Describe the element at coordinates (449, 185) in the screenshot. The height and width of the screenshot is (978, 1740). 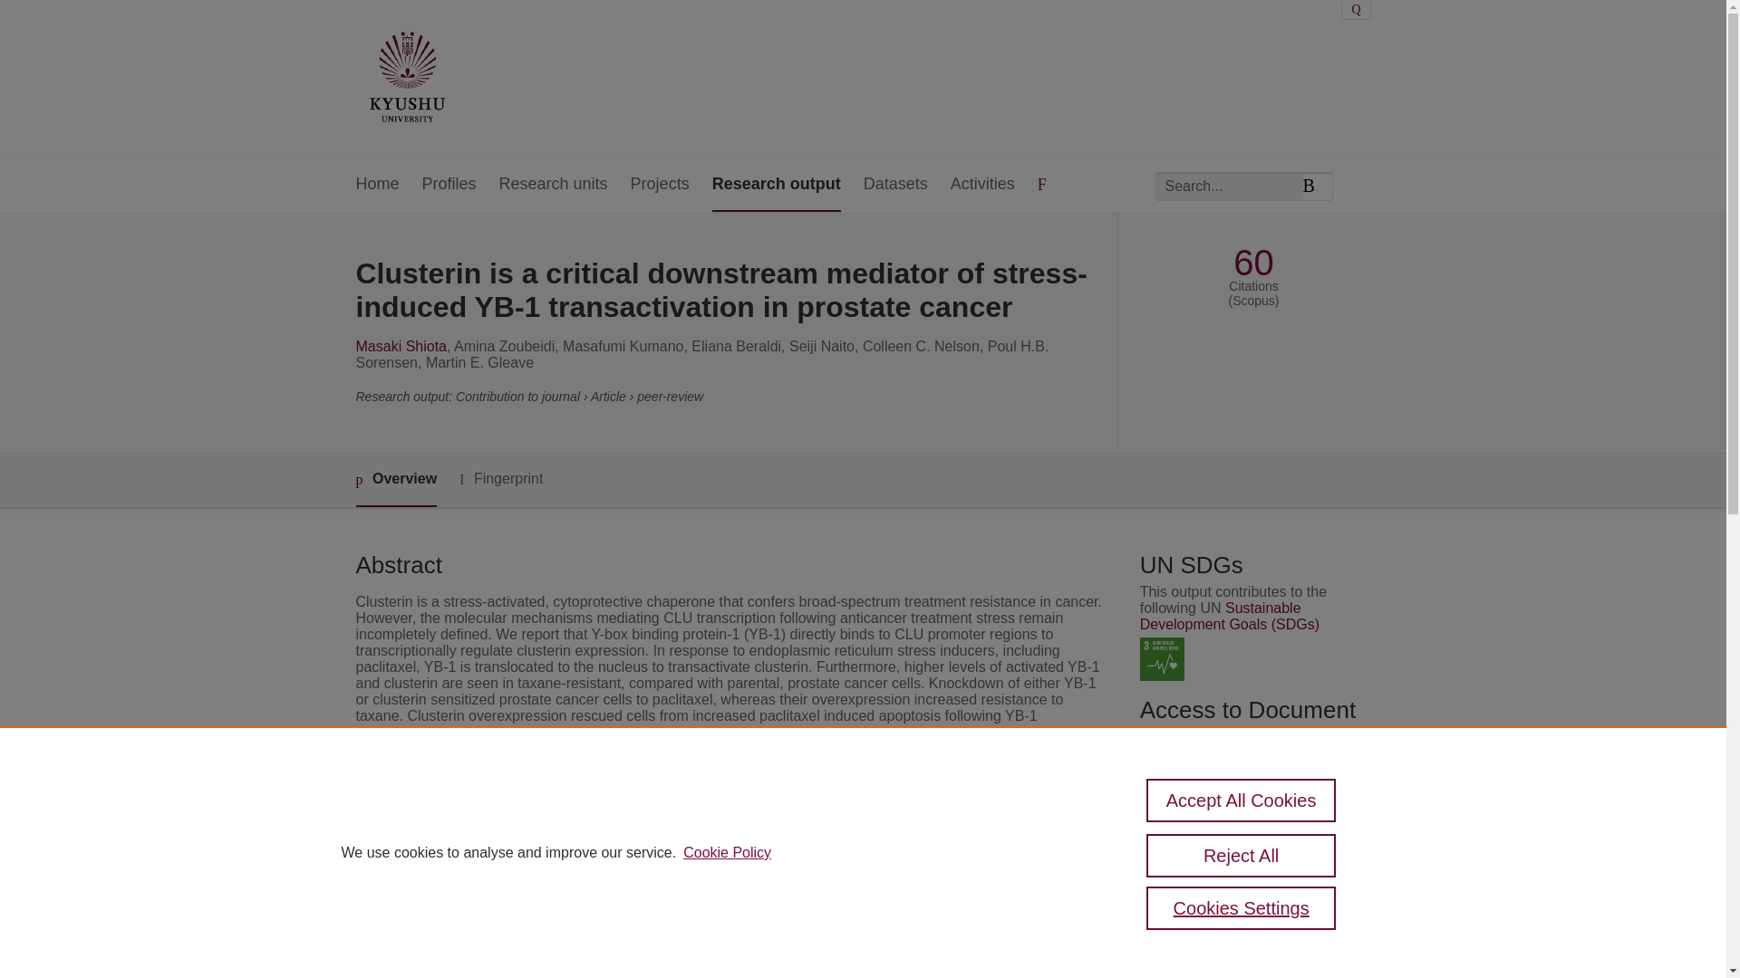
I see `Profiles` at that location.